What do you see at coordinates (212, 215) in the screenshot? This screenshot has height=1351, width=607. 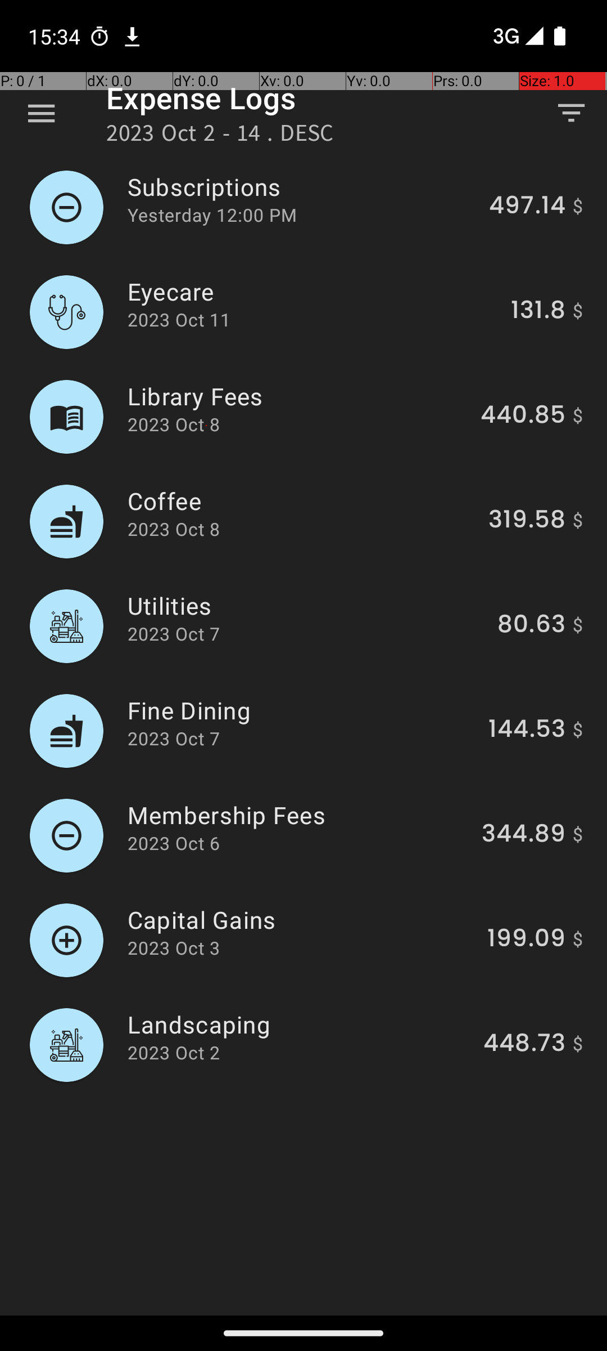 I see `Yesterday 12:00 PM` at bounding box center [212, 215].